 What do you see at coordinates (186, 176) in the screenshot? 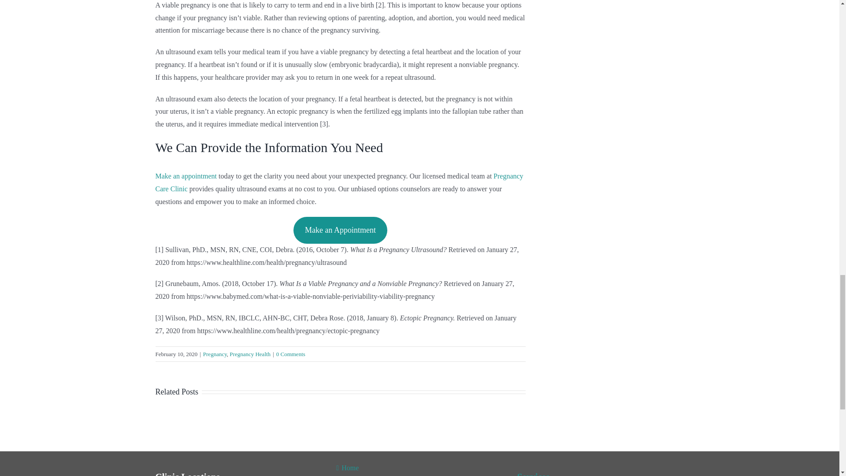
I see `Make an appointment` at bounding box center [186, 176].